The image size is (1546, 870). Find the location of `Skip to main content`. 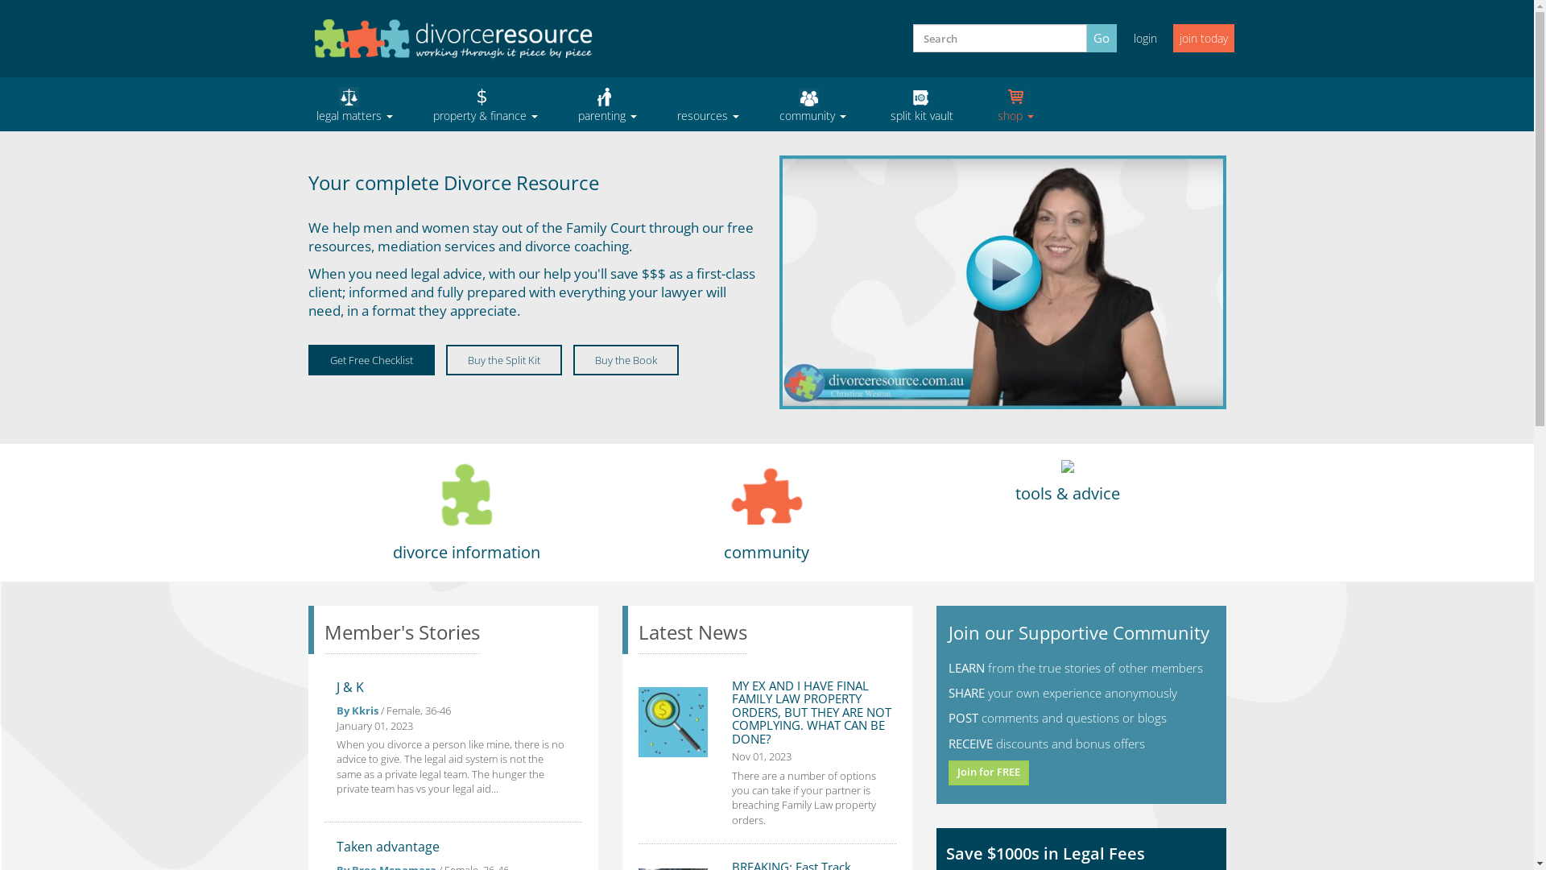

Skip to main content is located at coordinates (0, 0).